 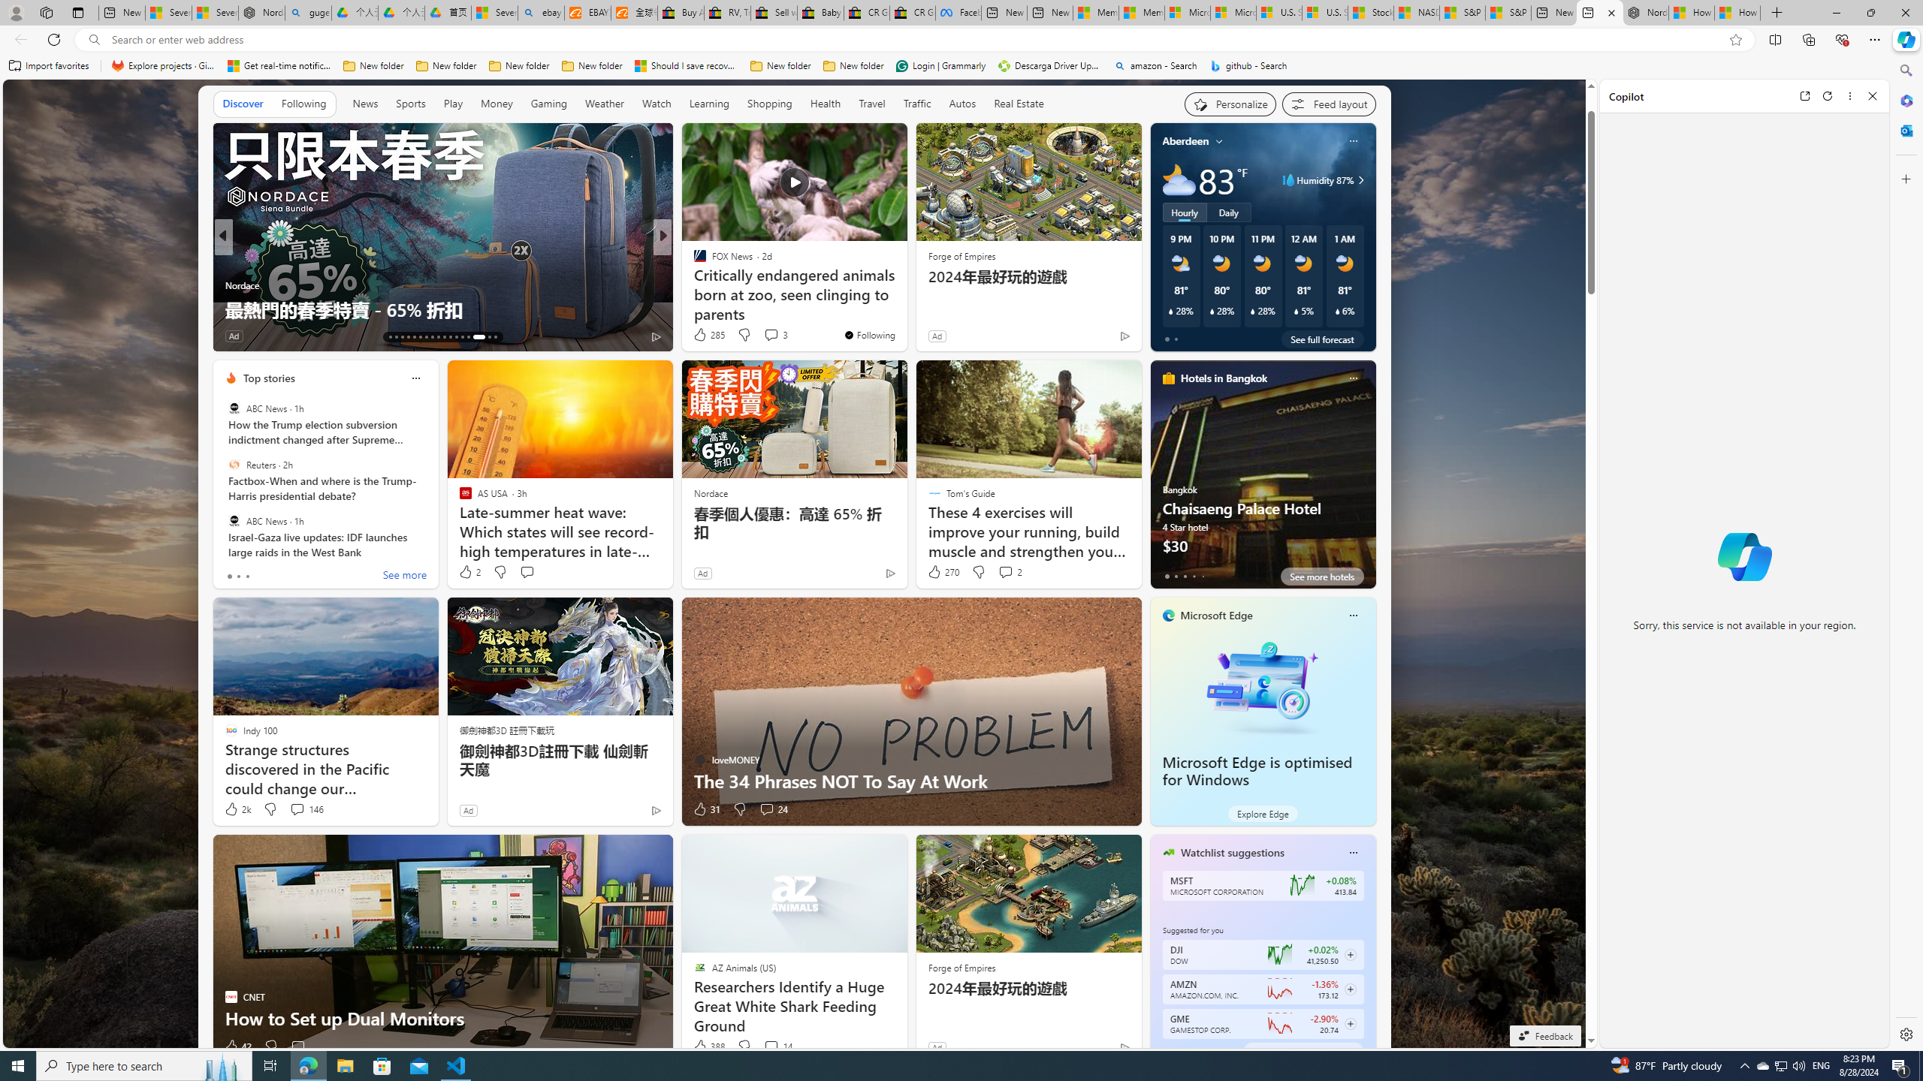 What do you see at coordinates (1737, 13) in the screenshot?
I see `How to Use a Monitor With Your Closed Laptop` at bounding box center [1737, 13].